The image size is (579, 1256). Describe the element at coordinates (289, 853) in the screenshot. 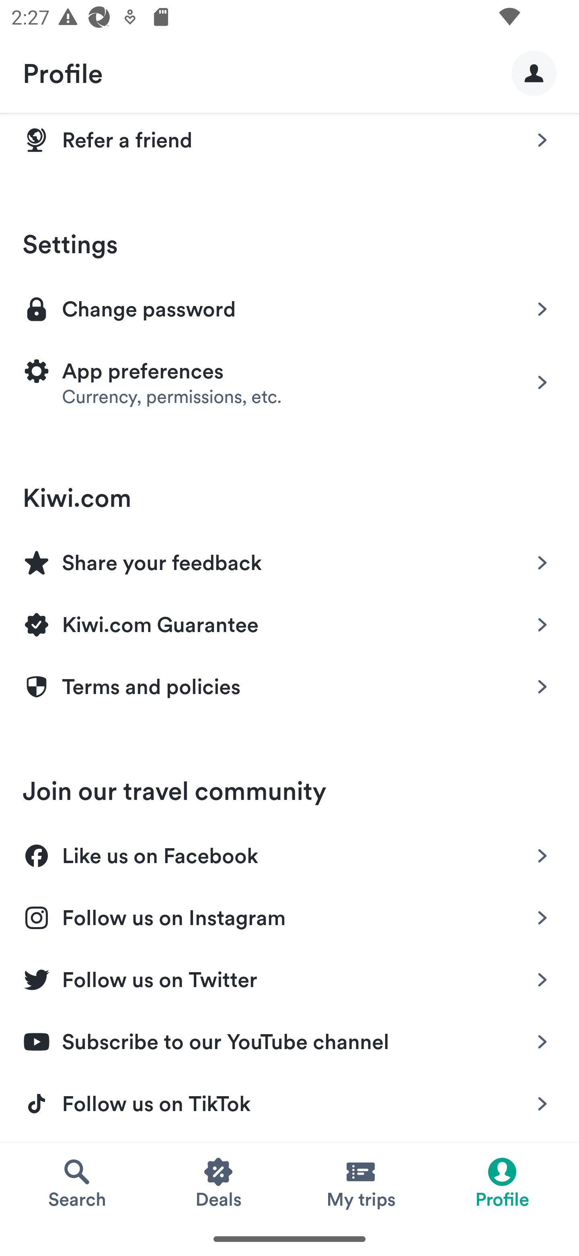

I see `Like us on Facebook` at that location.